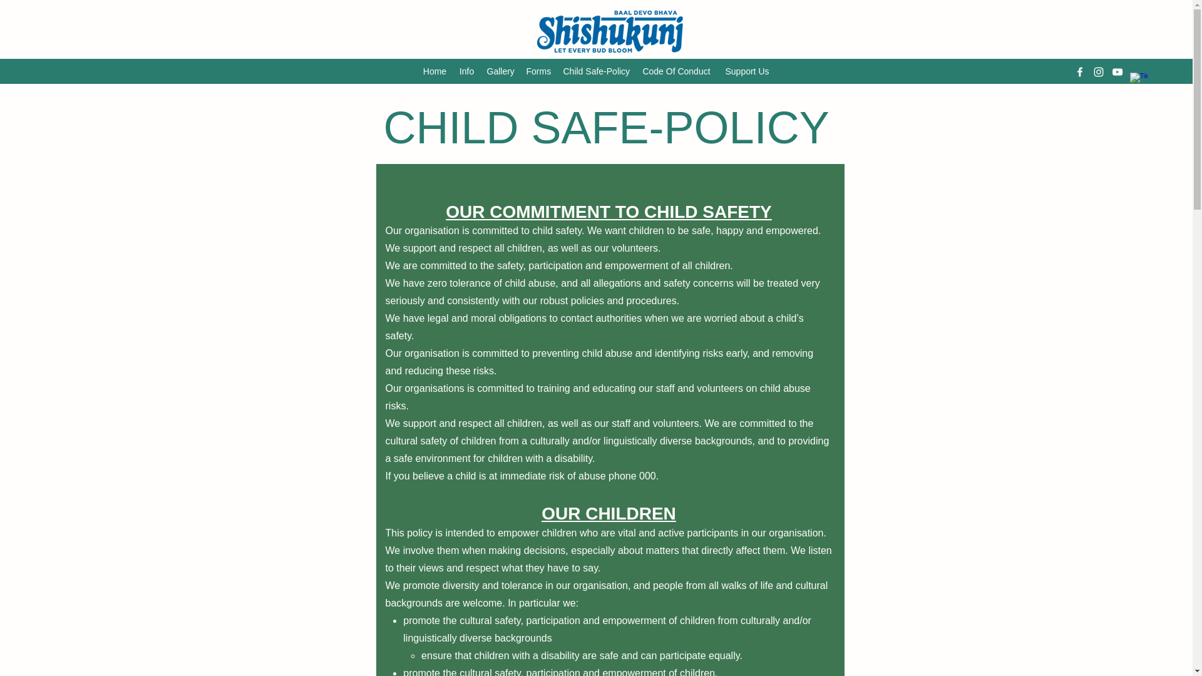 The width and height of the screenshot is (1202, 676). Describe the element at coordinates (610, 31) in the screenshot. I see `website-logo.png` at that location.